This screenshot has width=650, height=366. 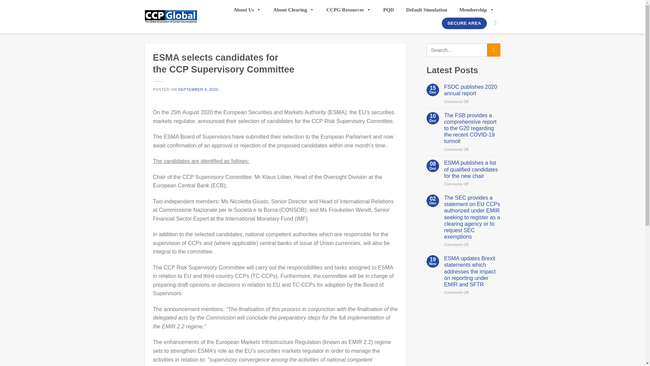 What do you see at coordinates (472, 90) in the screenshot?
I see `FSOC publishes 2020 annual report` at bounding box center [472, 90].